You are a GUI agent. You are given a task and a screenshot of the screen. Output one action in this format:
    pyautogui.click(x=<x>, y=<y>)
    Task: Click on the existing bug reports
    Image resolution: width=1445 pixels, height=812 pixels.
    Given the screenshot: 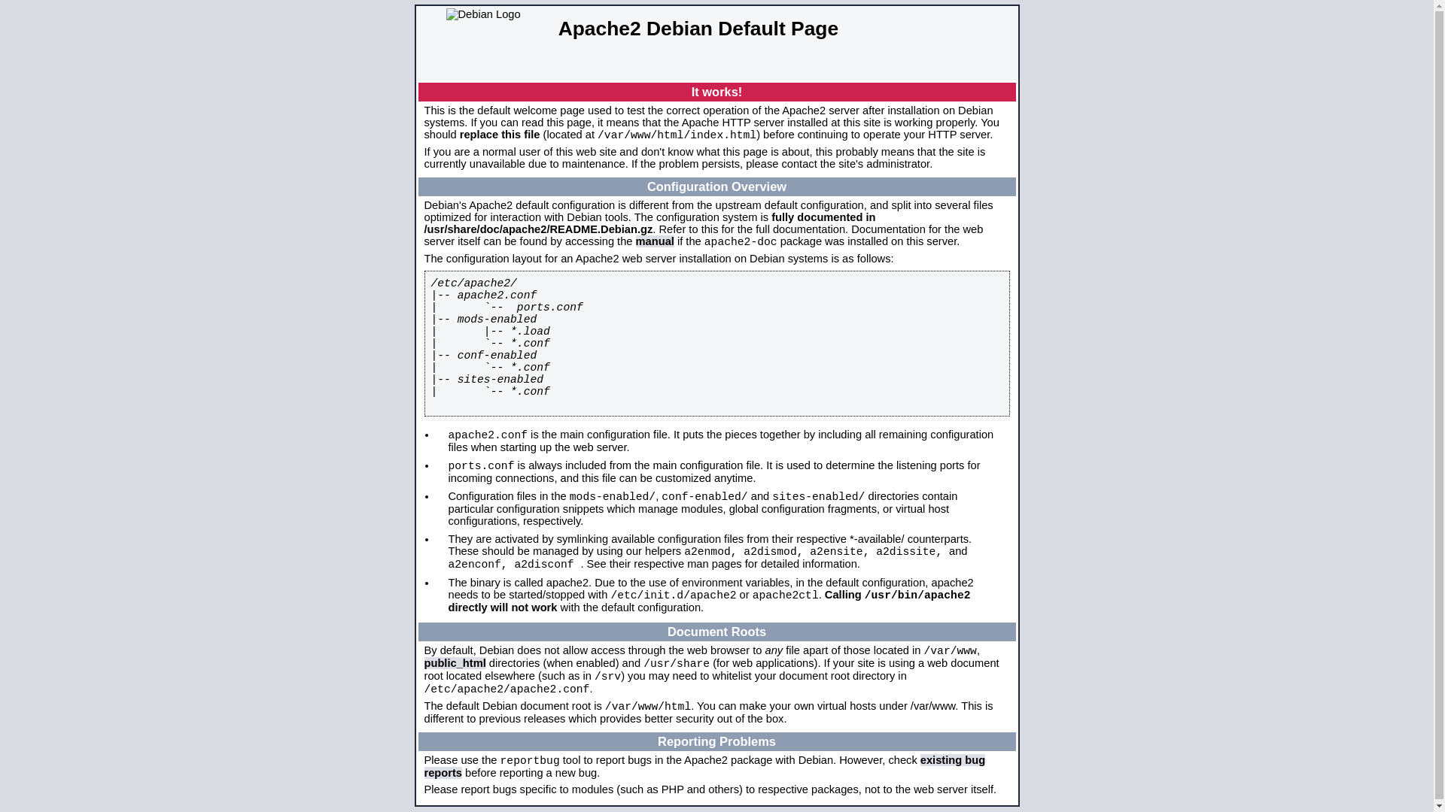 What is the action you would take?
    pyautogui.click(x=705, y=767)
    